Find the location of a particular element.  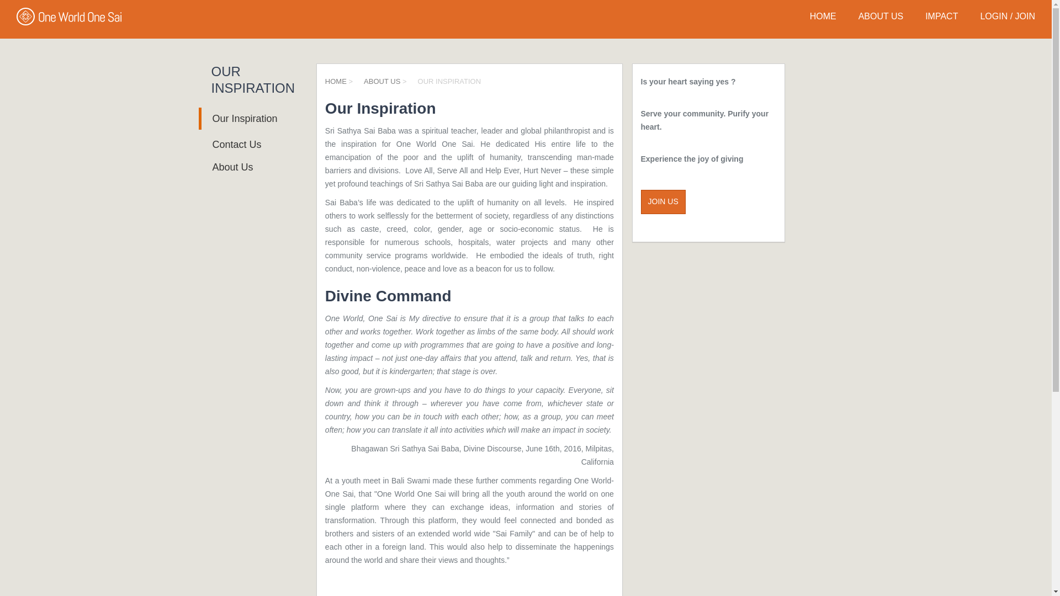

Contact Us is located at coordinates (231, 145).